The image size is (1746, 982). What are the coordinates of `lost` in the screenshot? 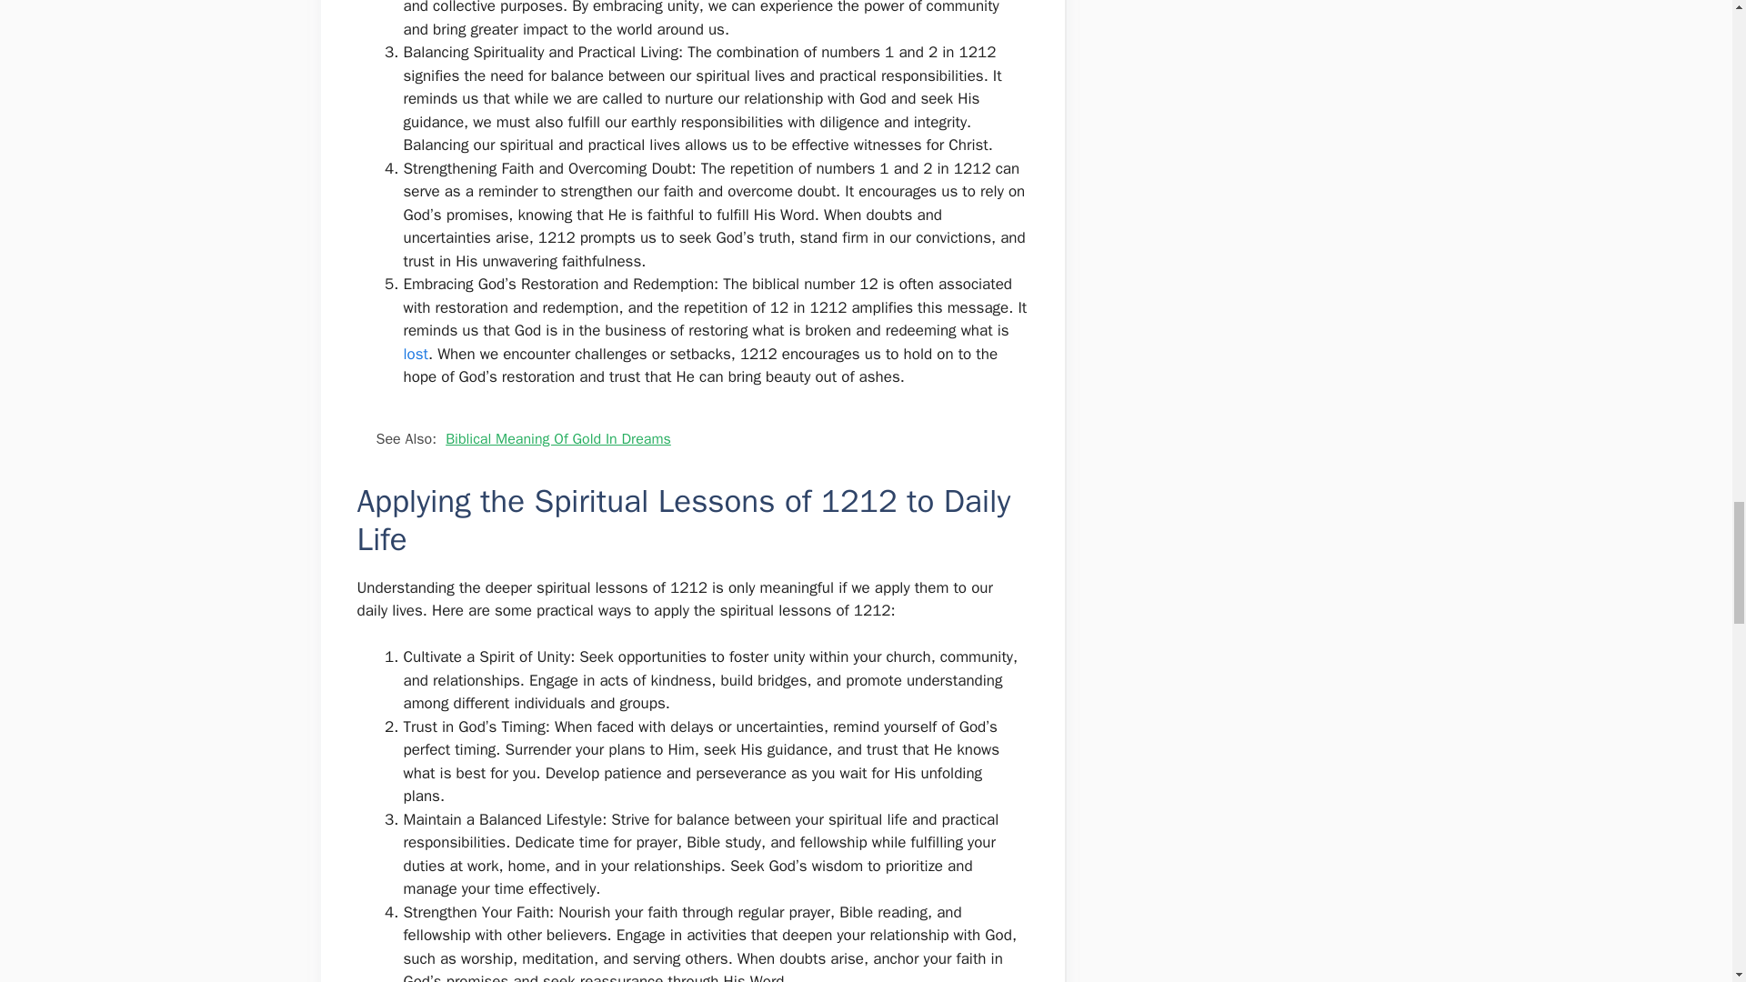 It's located at (416, 354).